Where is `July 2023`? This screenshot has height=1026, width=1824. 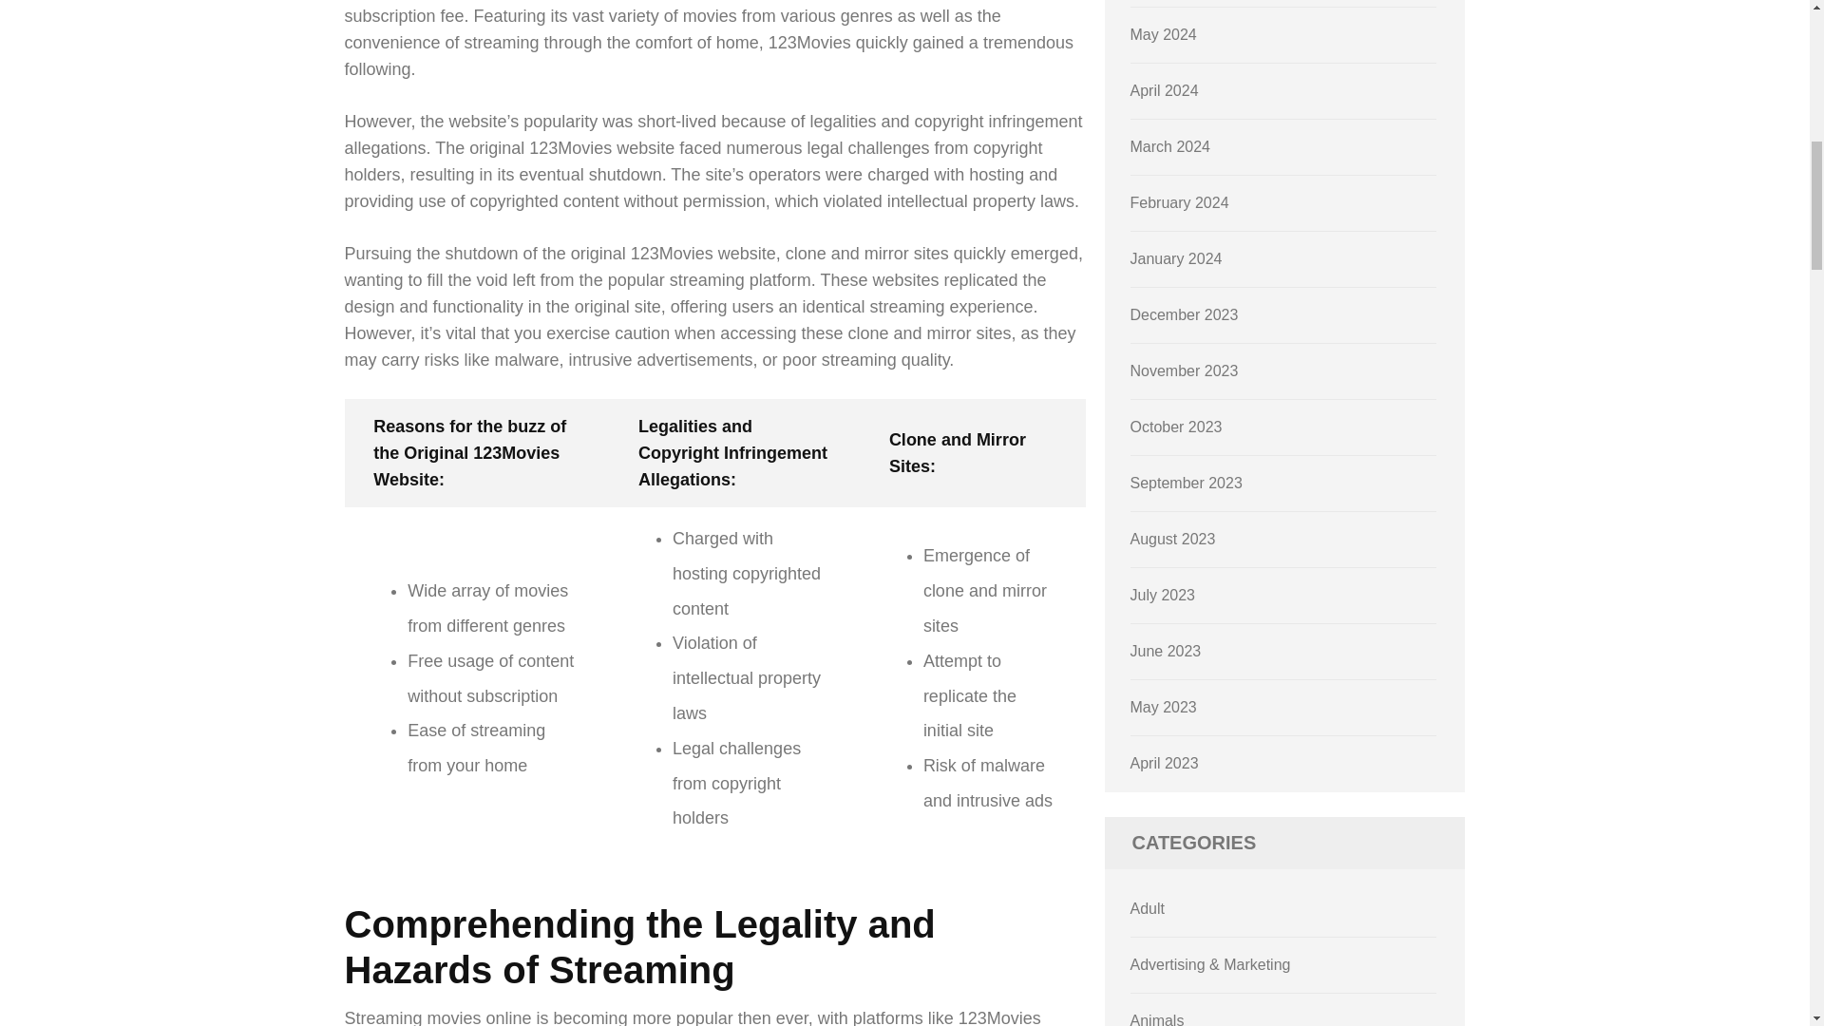 July 2023 is located at coordinates (1163, 595).